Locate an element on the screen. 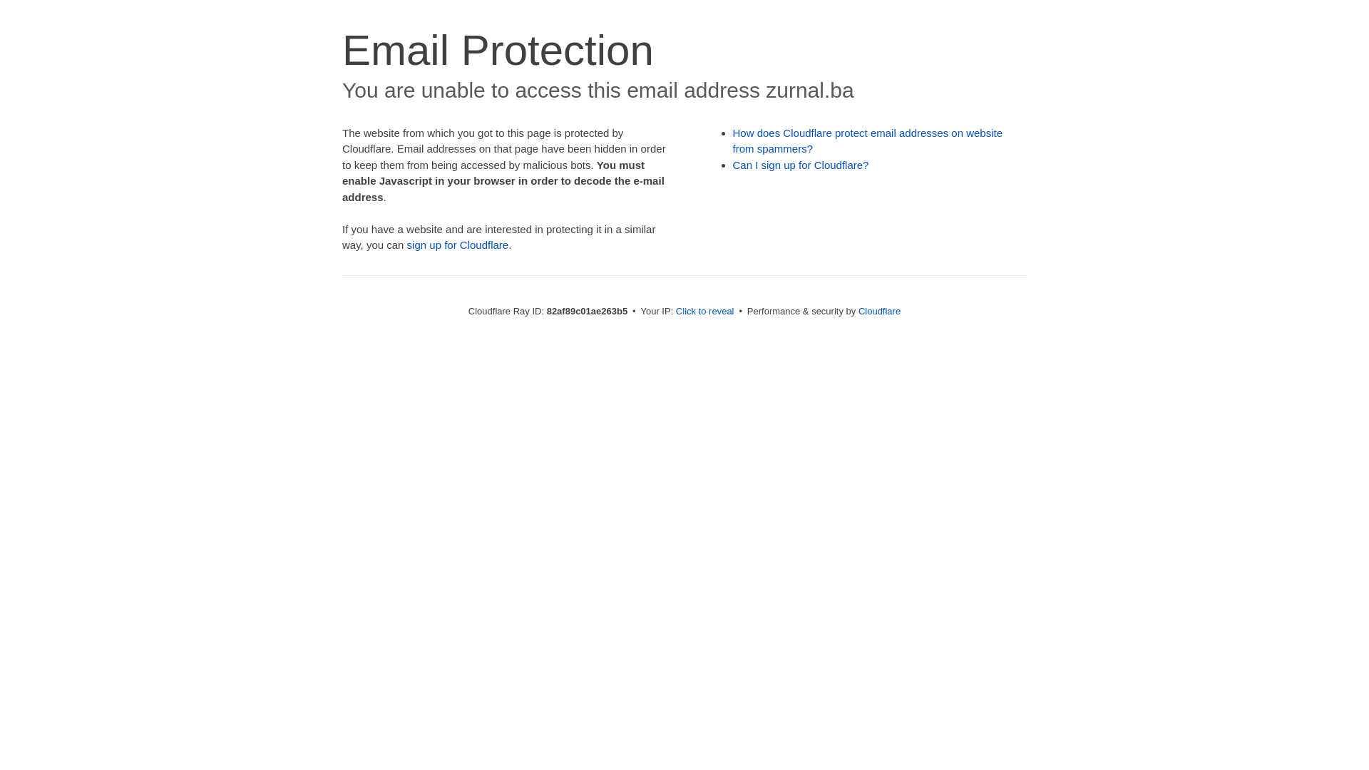 The width and height of the screenshot is (1369, 770). Click to reveal is located at coordinates (705, 311).